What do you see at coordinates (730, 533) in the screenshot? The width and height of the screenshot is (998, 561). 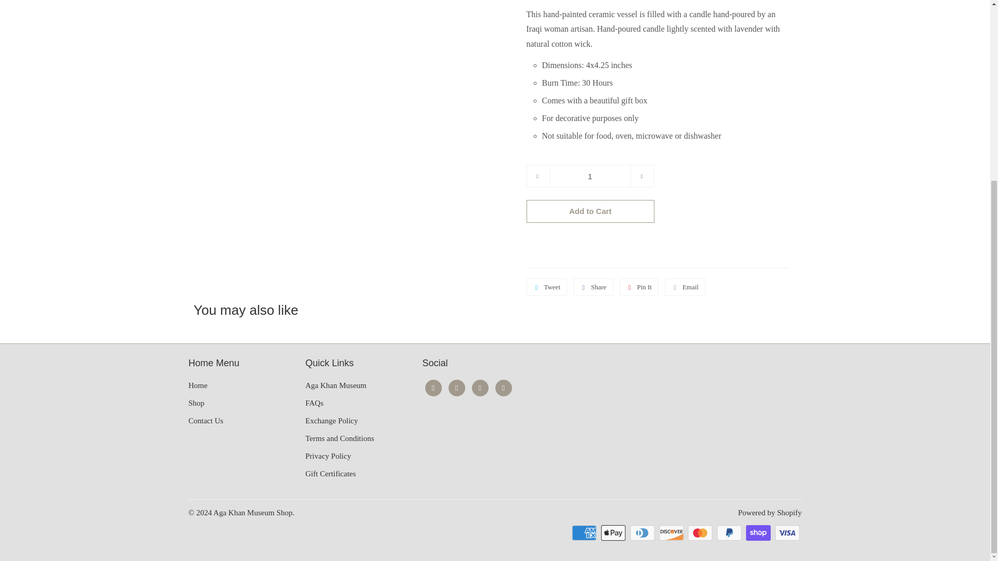 I see `PayPal` at bounding box center [730, 533].